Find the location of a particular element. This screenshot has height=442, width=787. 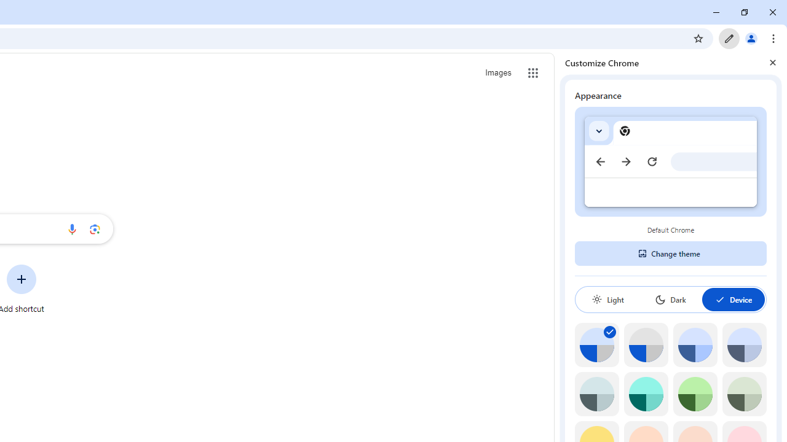

Grey is located at coordinates (596, 394).